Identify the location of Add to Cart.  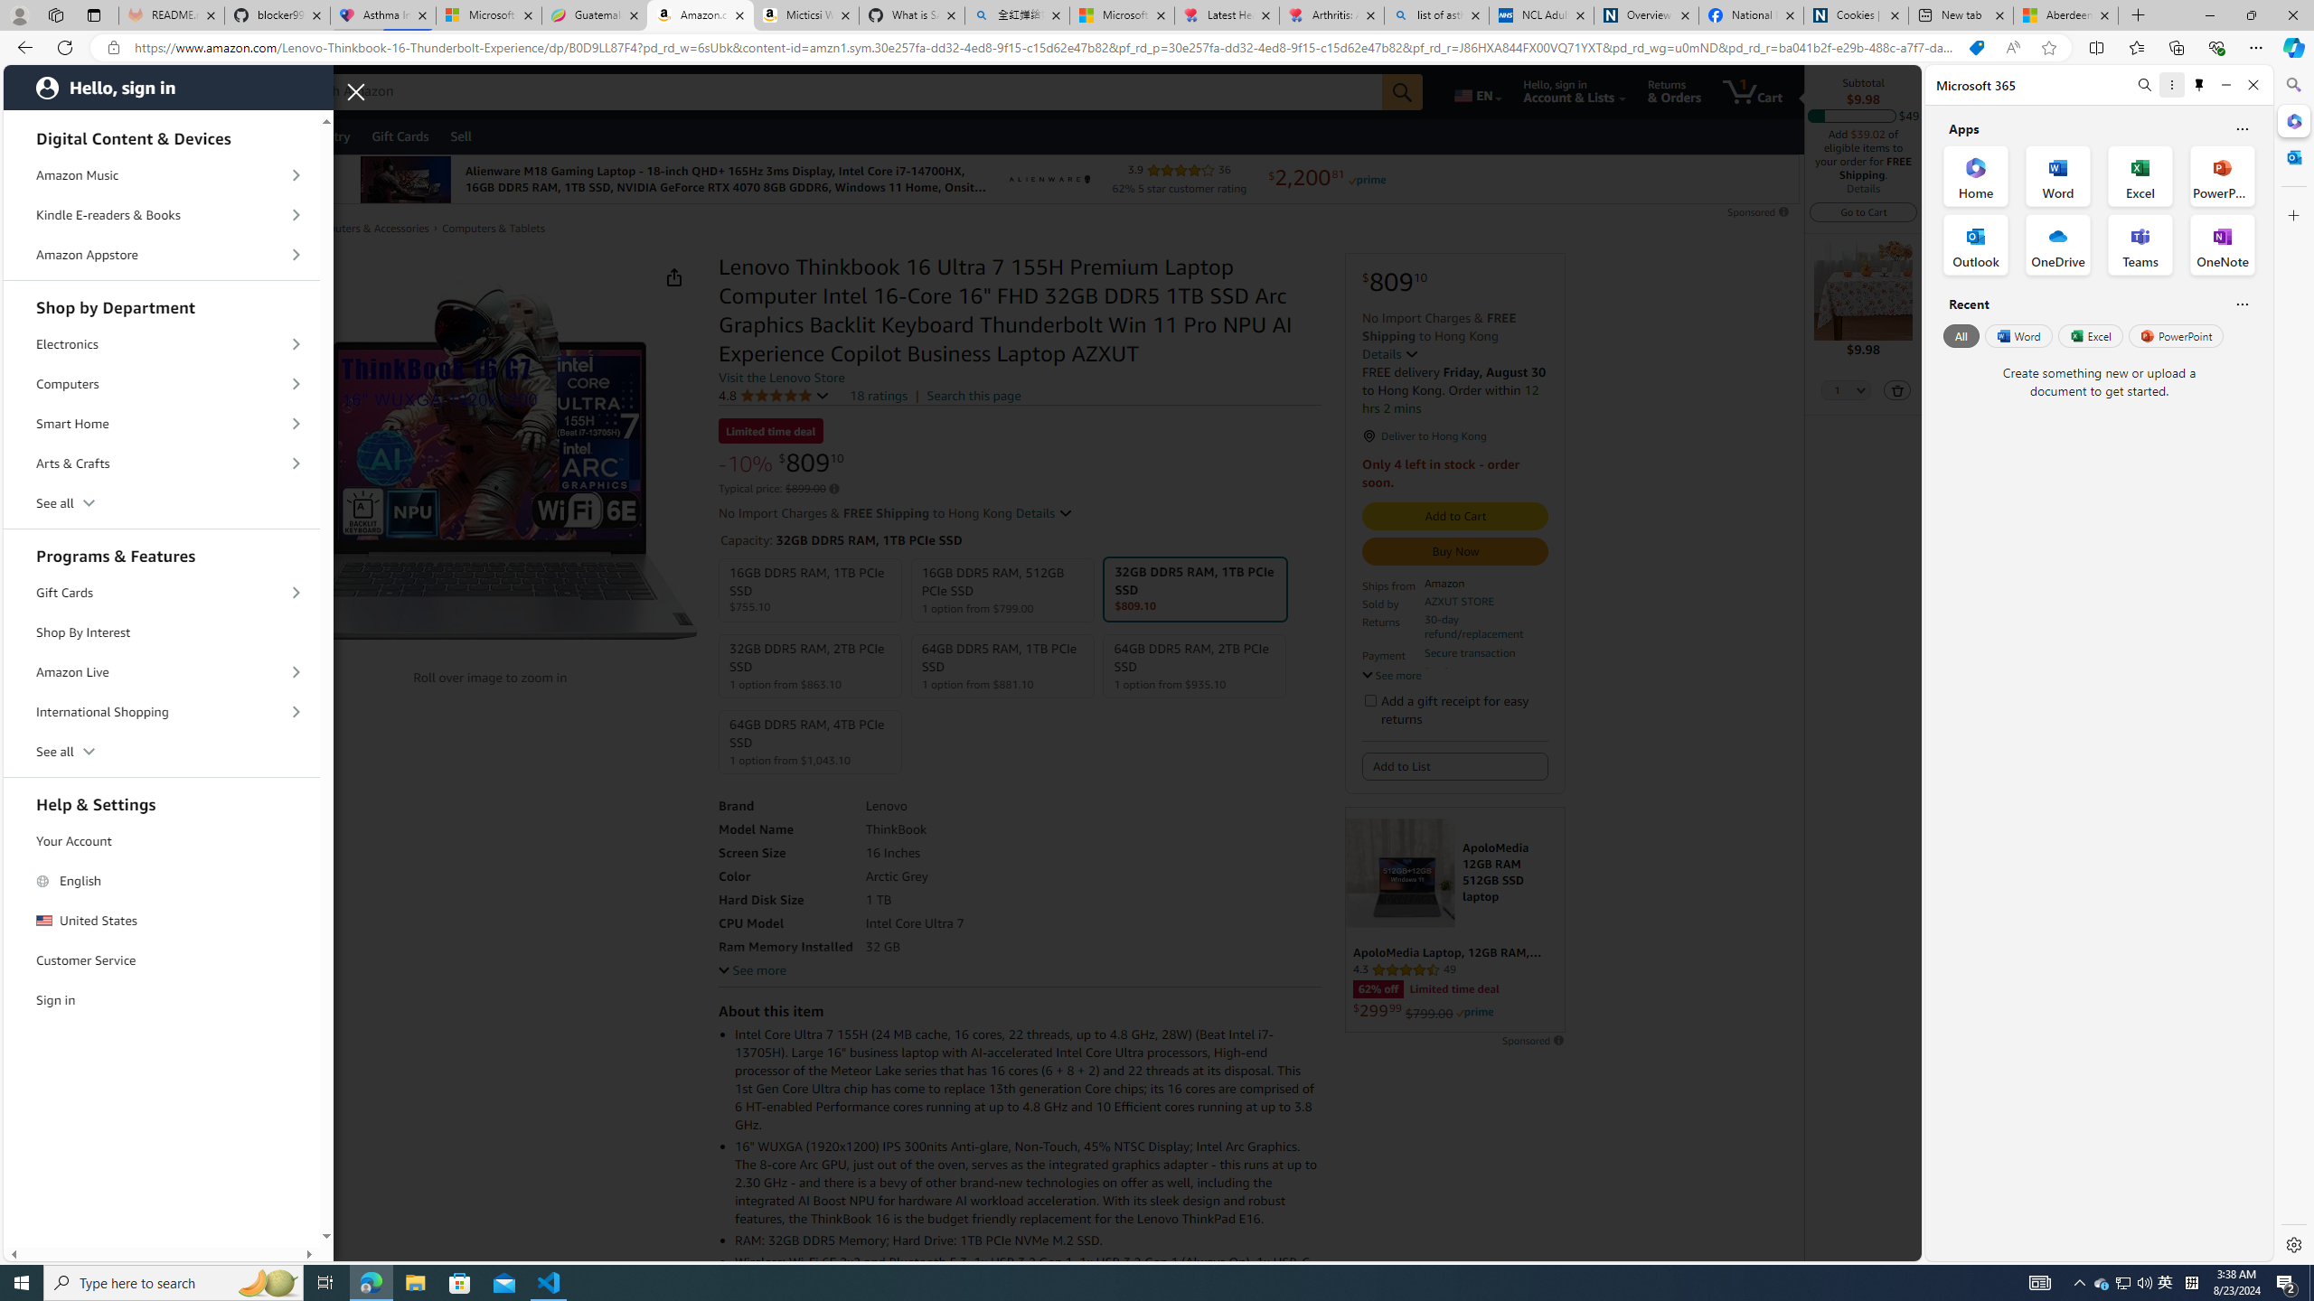
(1455, 517).